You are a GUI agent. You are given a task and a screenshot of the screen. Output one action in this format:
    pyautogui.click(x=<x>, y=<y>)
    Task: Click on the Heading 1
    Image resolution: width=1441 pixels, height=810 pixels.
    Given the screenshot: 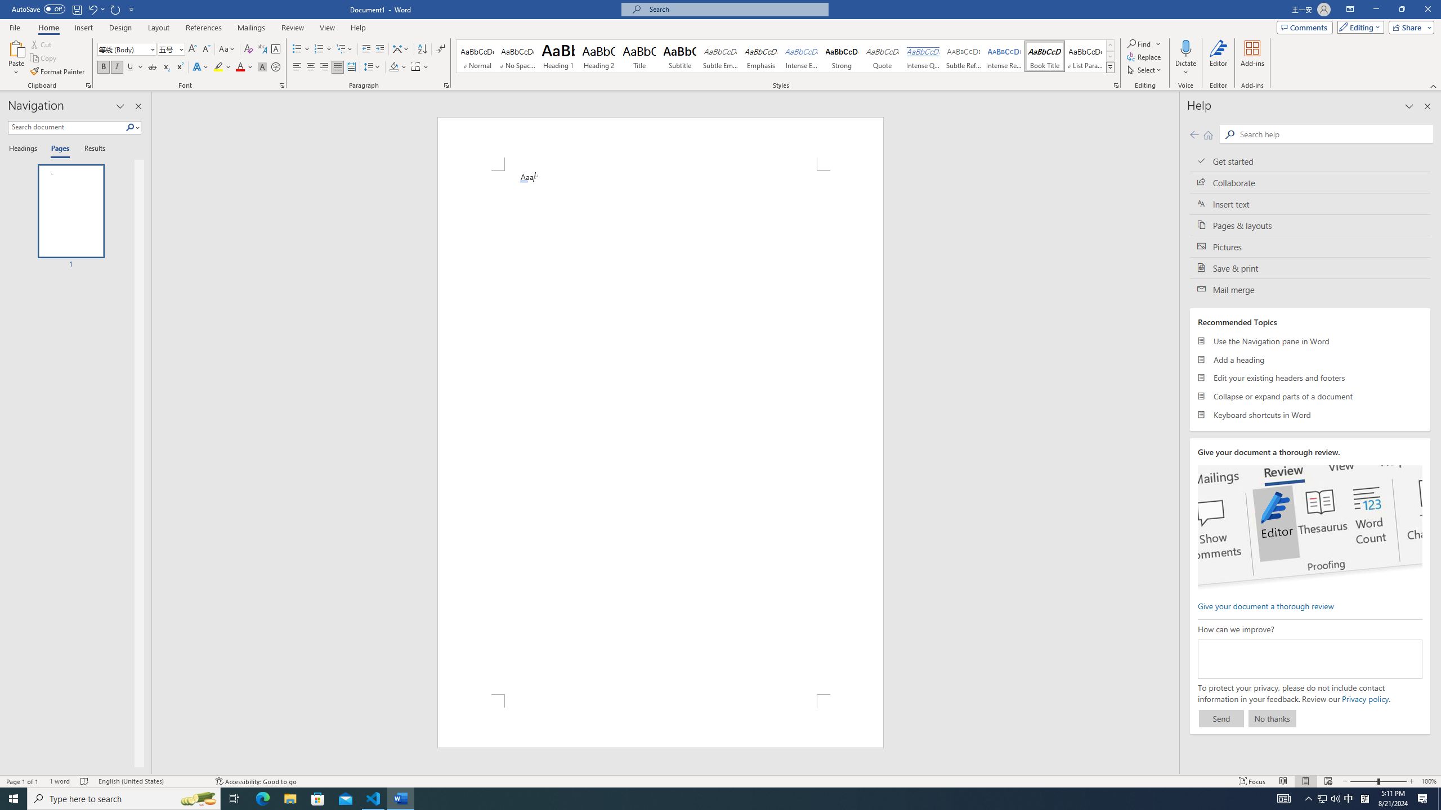 What is the action you would take?
    pyautogui.click(x=558, y=56)
    